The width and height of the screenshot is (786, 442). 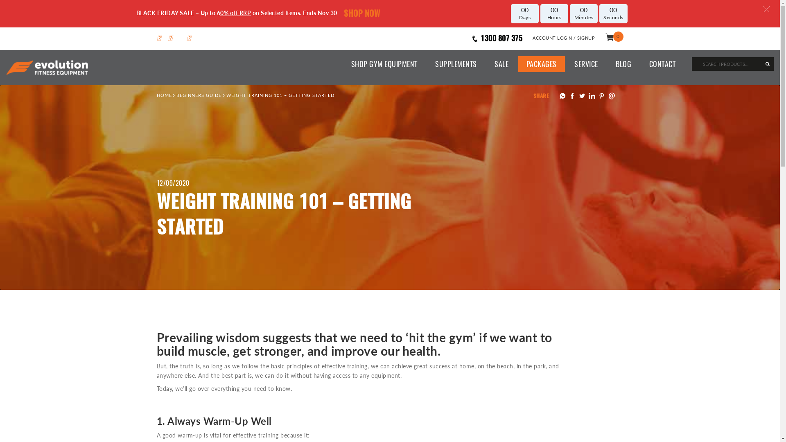 I want to click on CONTACT, so click(x=662, y=64).